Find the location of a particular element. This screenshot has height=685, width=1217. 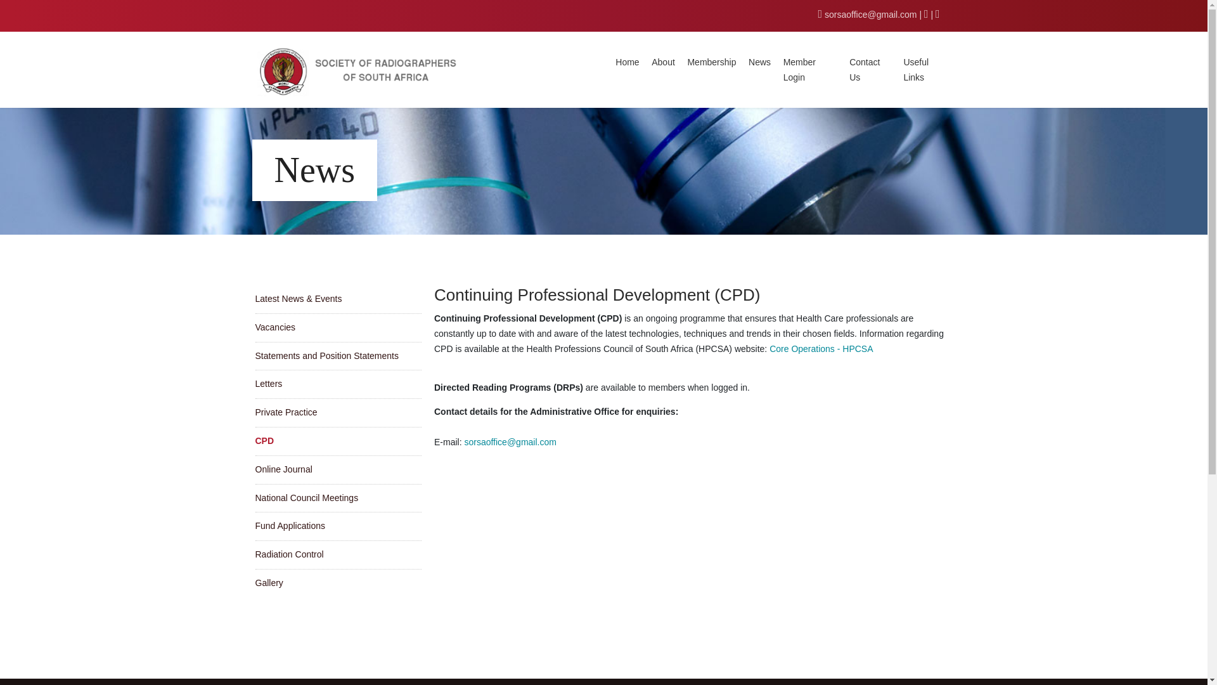

Home is located at coordinates (628, 62).